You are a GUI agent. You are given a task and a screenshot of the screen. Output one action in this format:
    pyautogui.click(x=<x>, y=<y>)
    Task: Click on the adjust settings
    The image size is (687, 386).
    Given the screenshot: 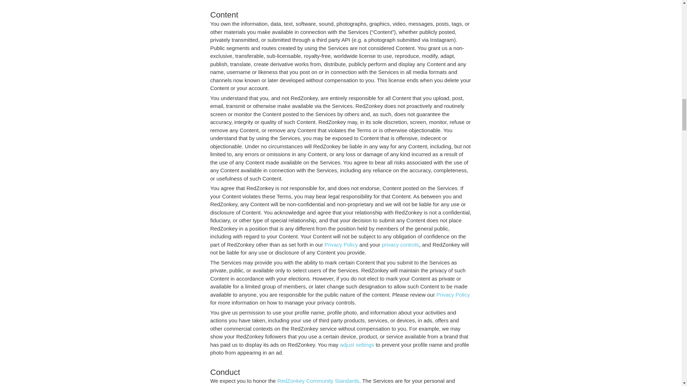 What is the action you would take?
    pyautogui.click(x=357, y=345)
    